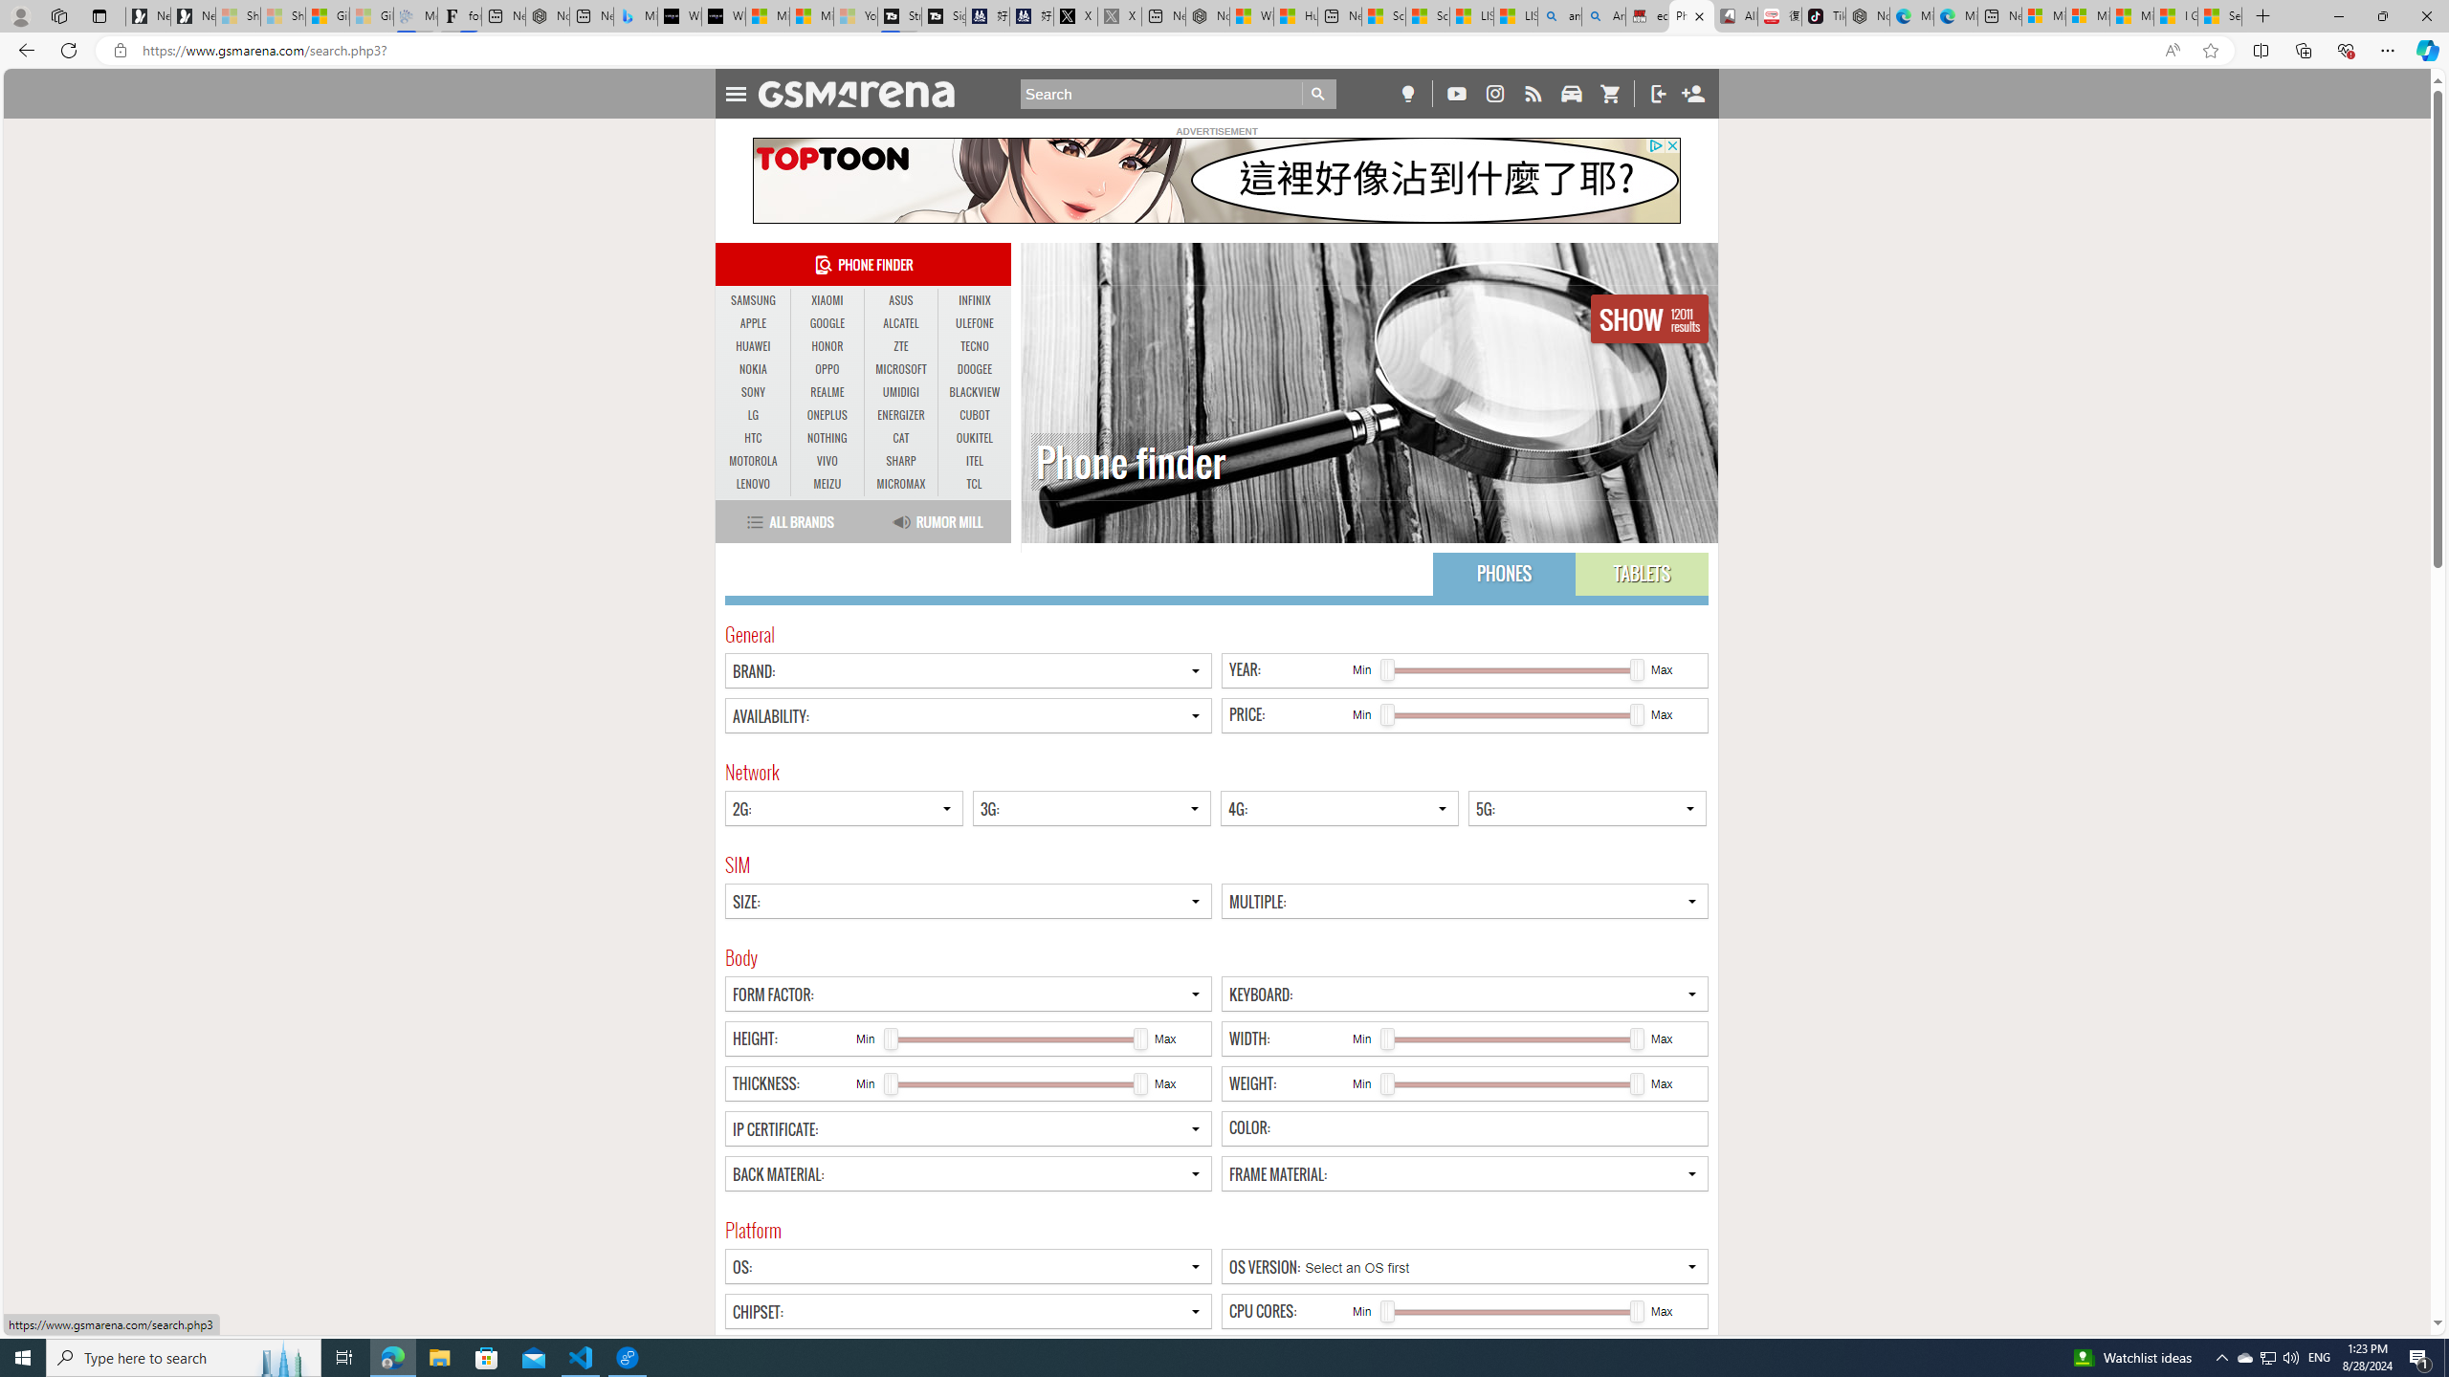 Image resolution: width=2449 pixels, height=1377 pixels. I want to click on LENOVO, so click(754, 484).